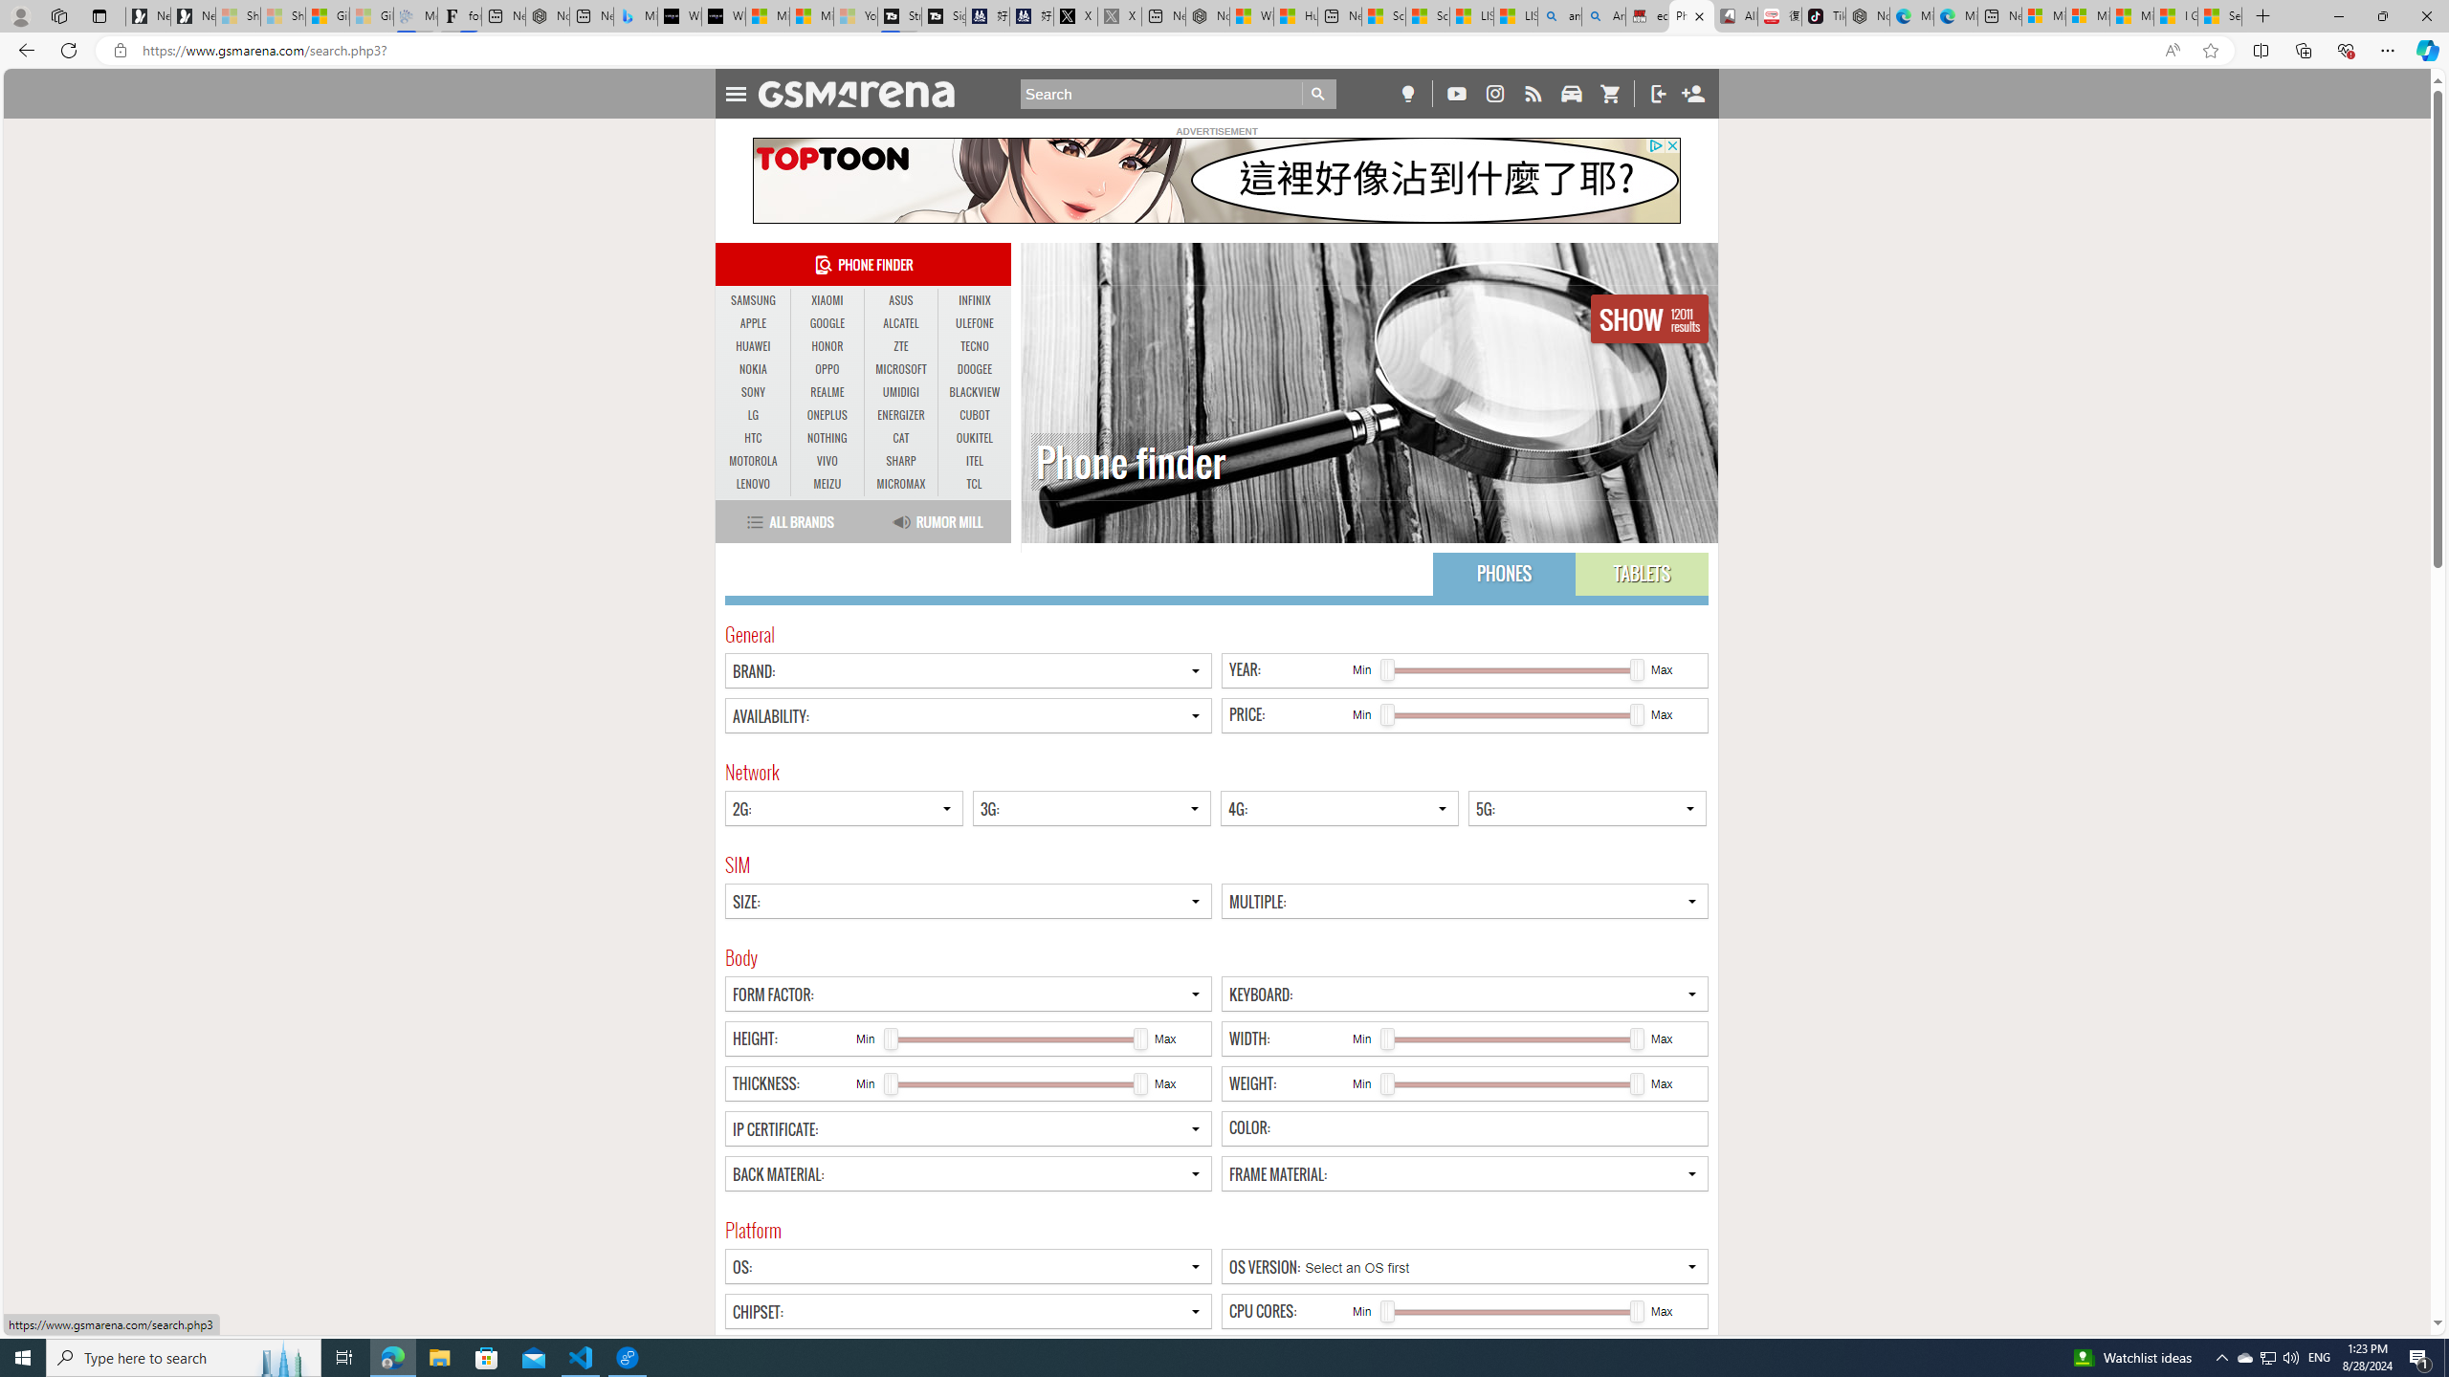 Image resolution: width=2449 pixels, height=1377 pixels. I want to click on LENOVO, so click(754, 484).